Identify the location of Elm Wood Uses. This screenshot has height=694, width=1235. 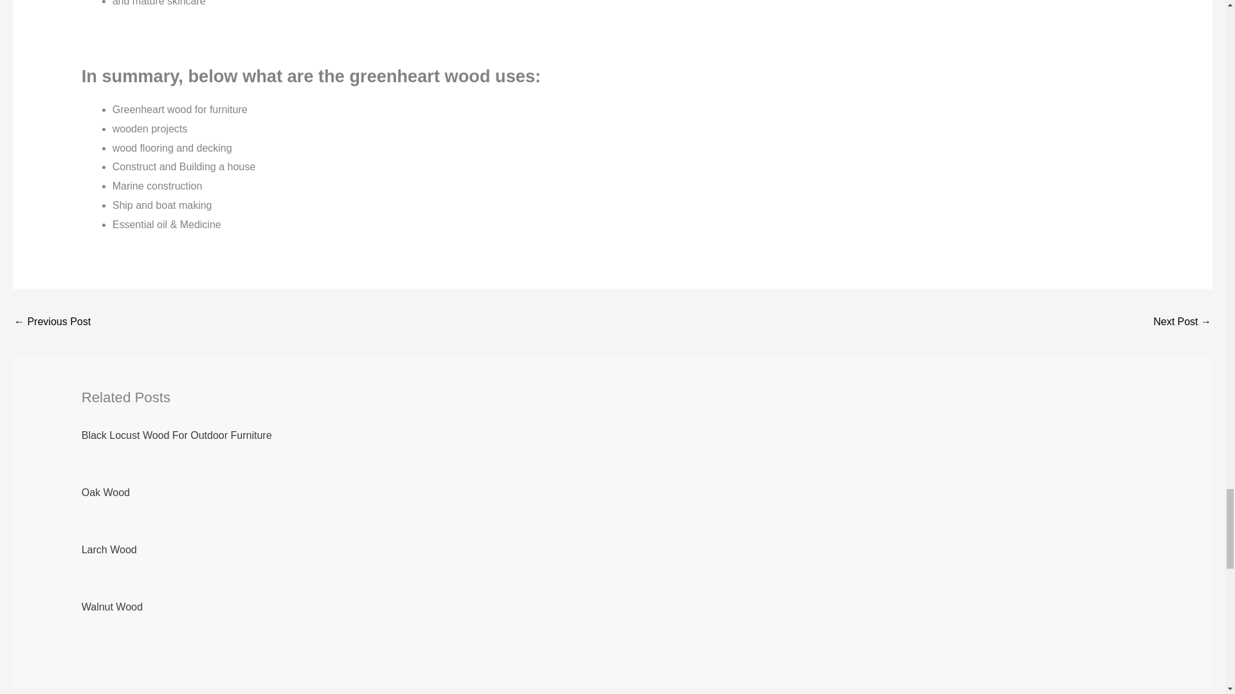
(51, 323).